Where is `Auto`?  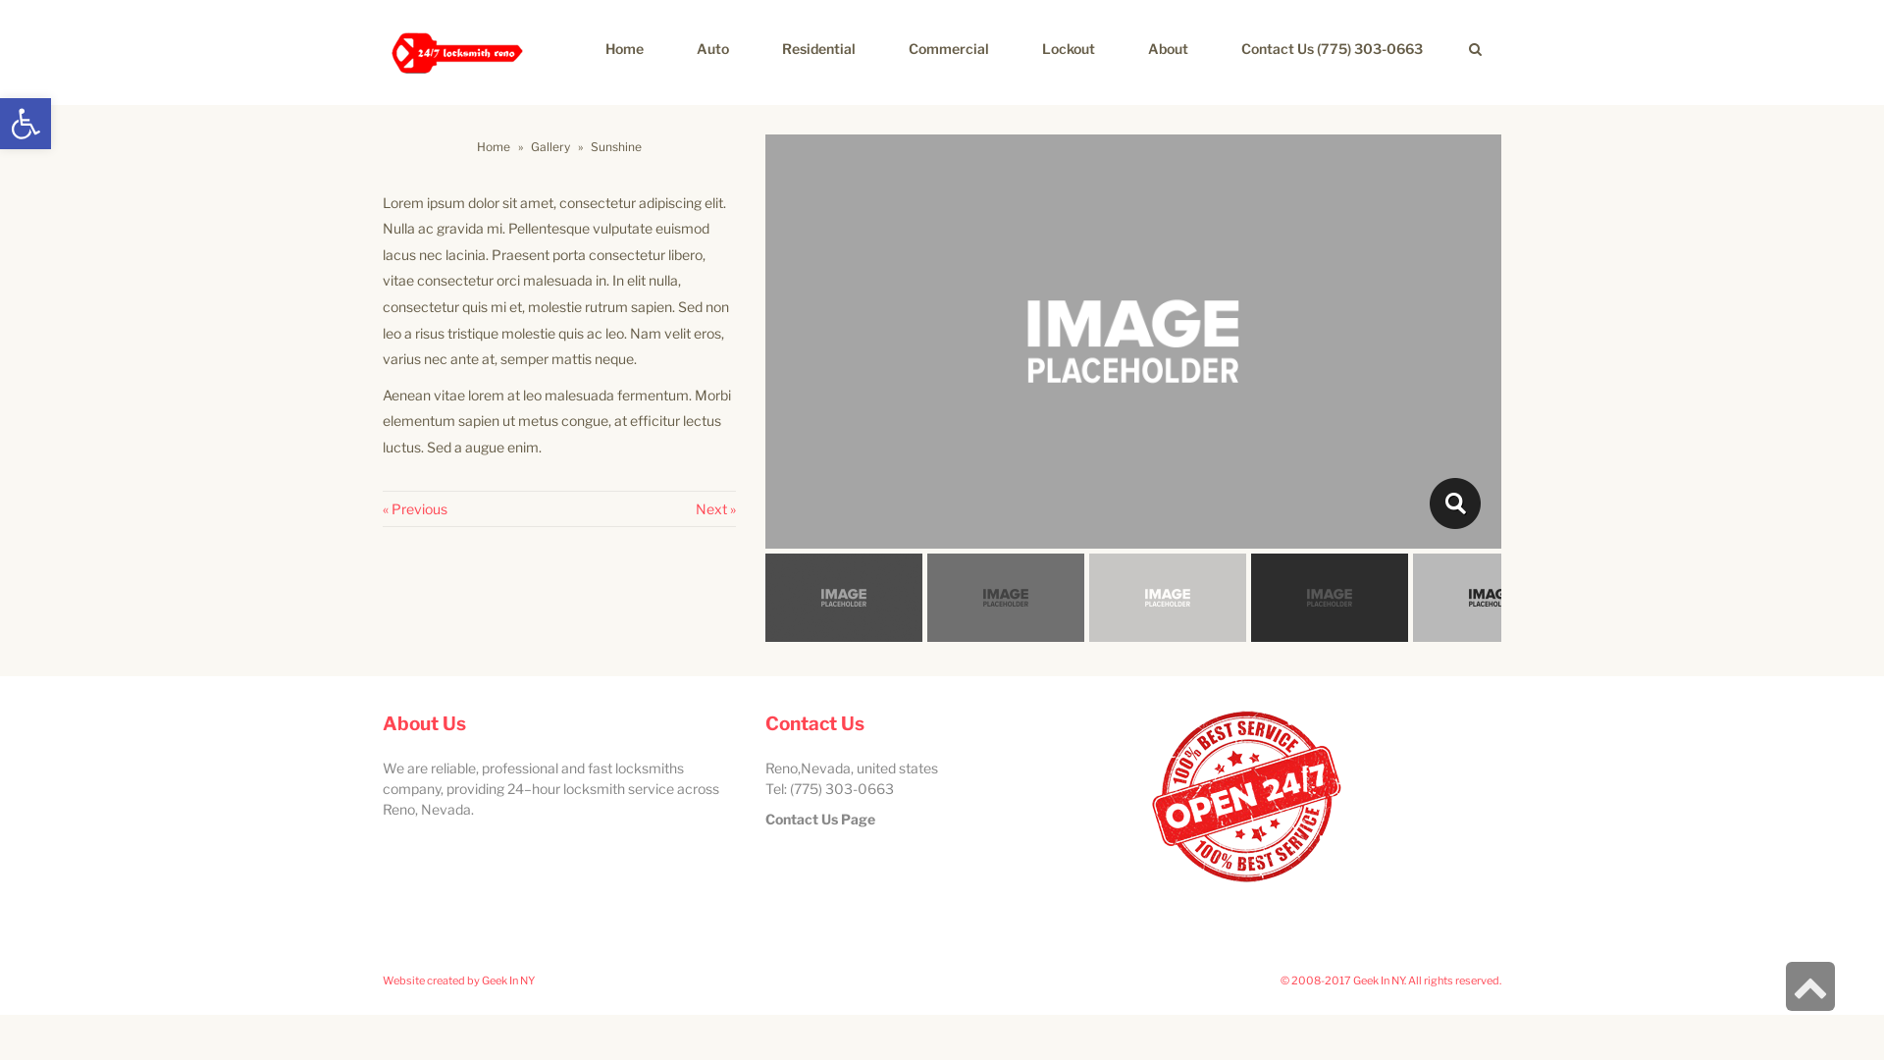 Auto is located at coordinates (712, 49).